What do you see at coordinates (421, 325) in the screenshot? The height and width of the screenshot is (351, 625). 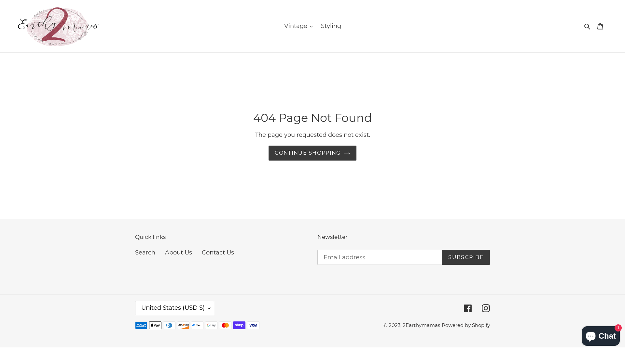 I see `2Earthymamas` at bounding box center [421, 325].